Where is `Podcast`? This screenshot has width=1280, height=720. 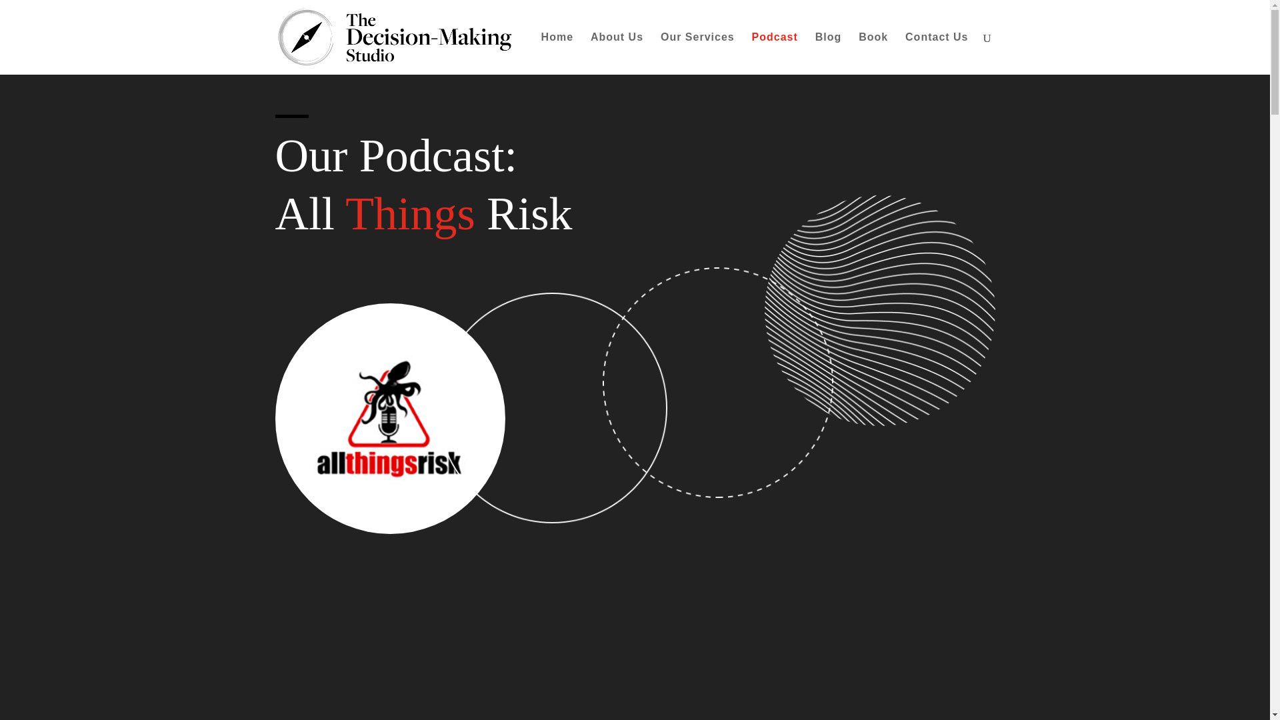
Podcast is located at coordinates (775, 53).